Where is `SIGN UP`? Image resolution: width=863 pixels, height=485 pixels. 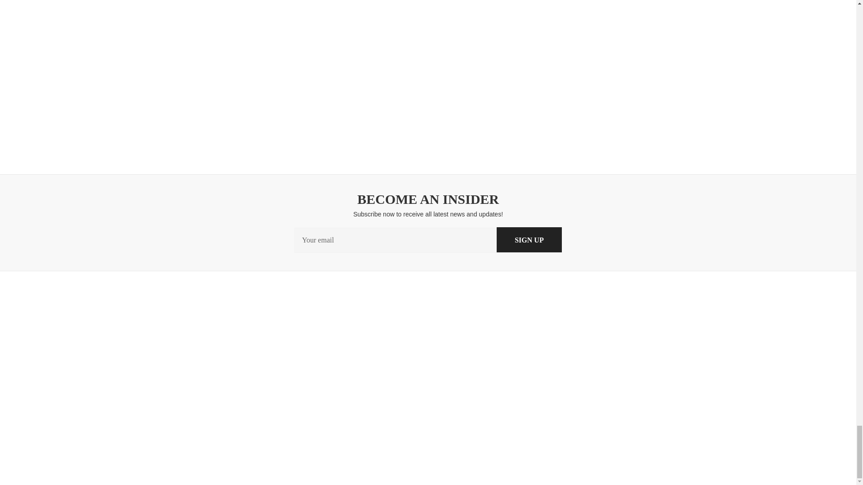 SIGN UP is located at coordinates (529, 240).